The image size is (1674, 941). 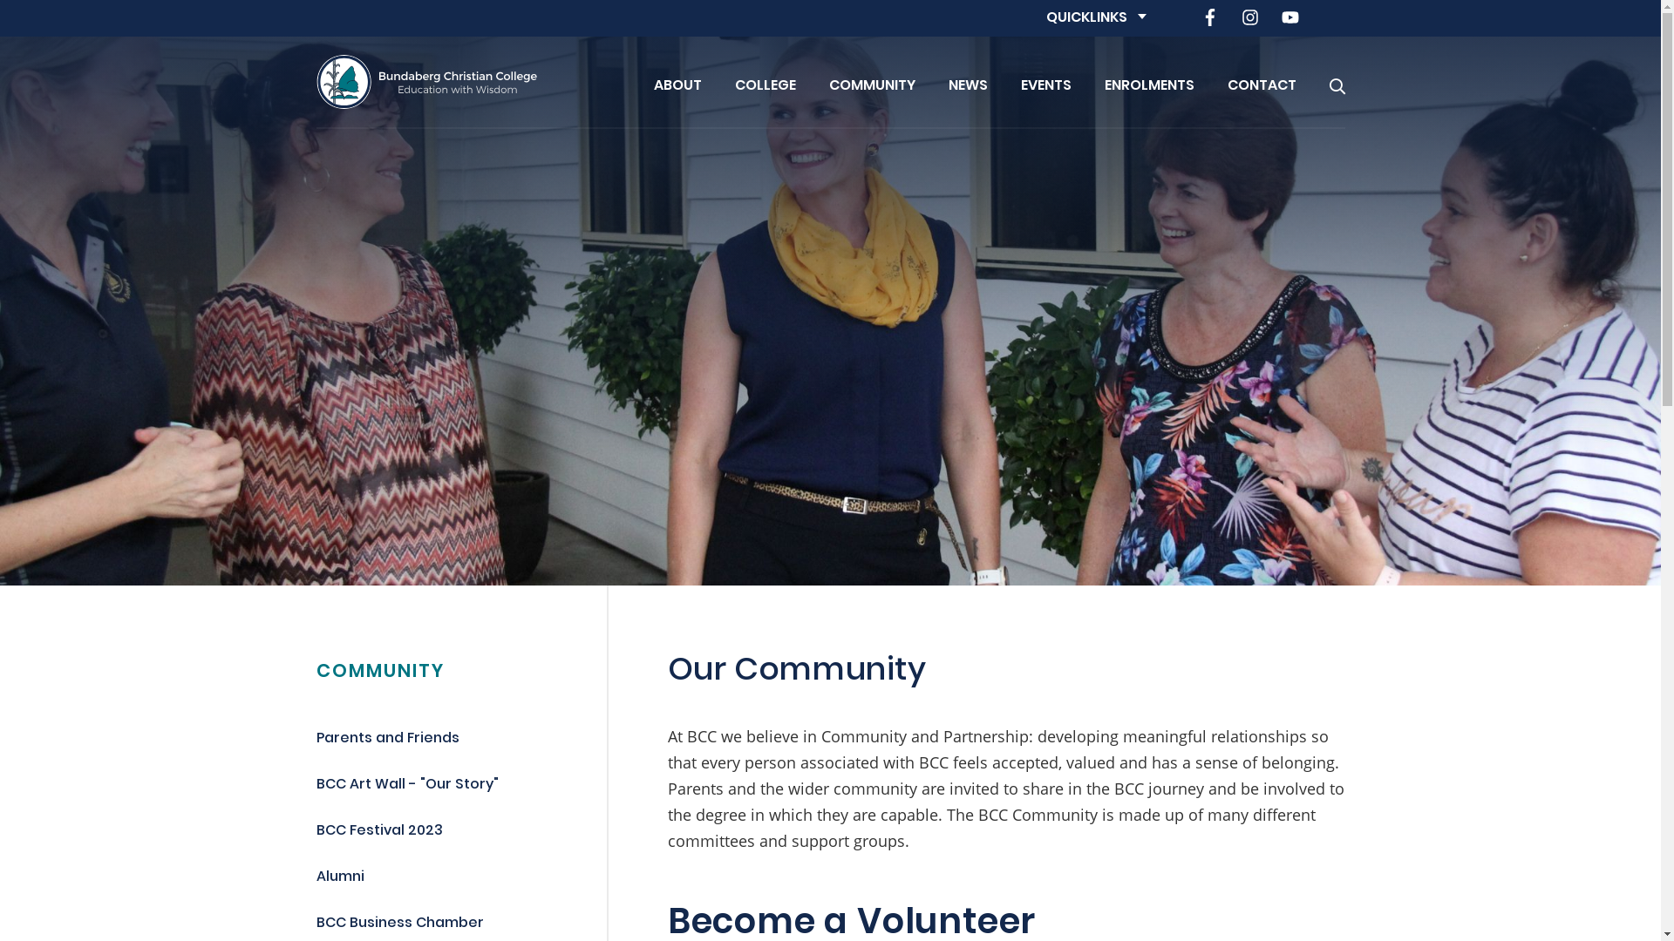 I want to click on Search the website, so click(x=1337, y=82).